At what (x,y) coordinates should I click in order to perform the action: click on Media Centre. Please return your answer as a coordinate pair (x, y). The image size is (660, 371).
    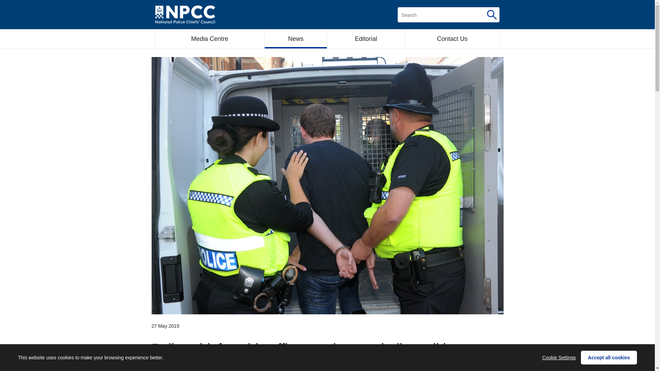
    Looking at the image, I should click on (210, 39).